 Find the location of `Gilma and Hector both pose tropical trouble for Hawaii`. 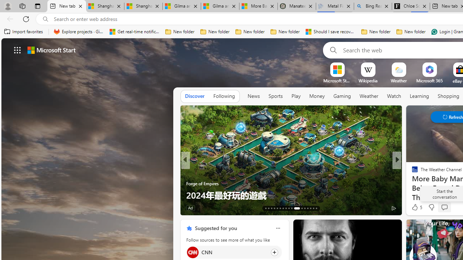

Gilma and Hector both pose tropical trouble for Hawaii is located at coordinates (220, 6).